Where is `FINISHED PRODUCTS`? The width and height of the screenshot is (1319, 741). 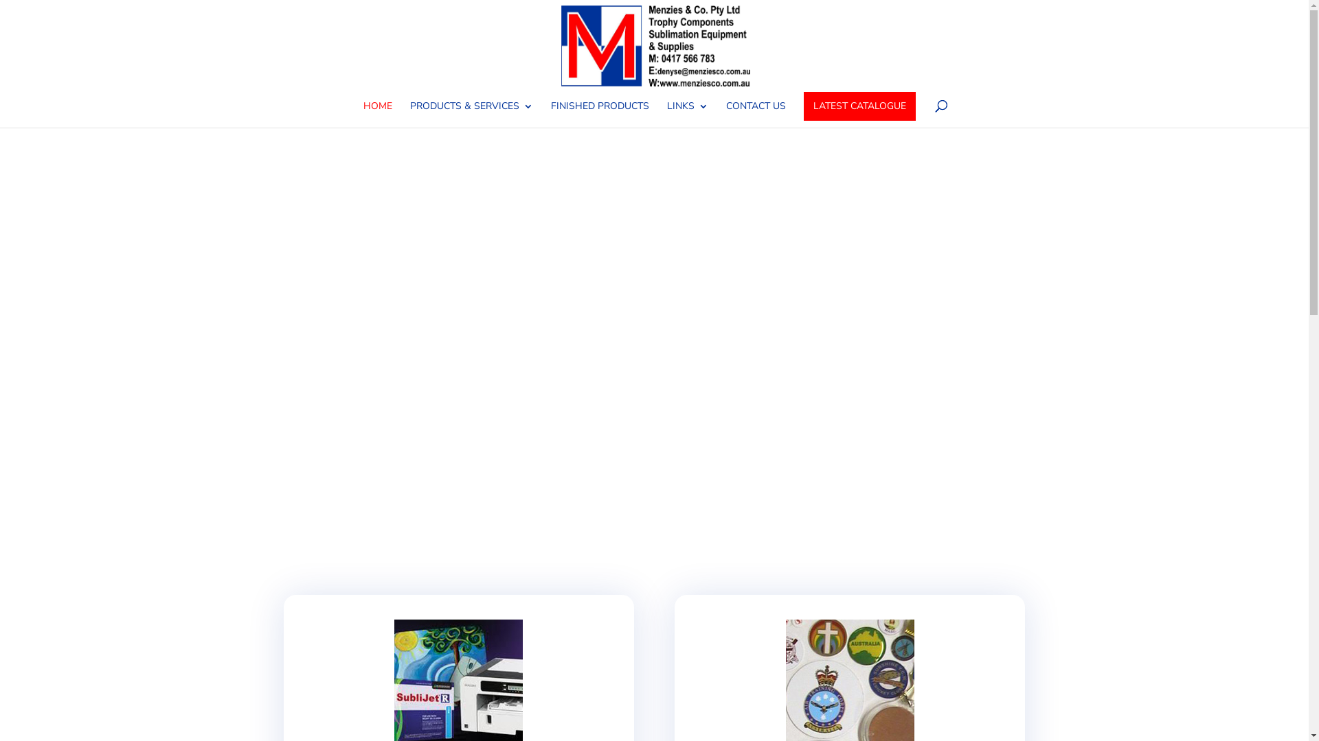 FINISHED PRODUCTS is located at coordinates (600, 115).